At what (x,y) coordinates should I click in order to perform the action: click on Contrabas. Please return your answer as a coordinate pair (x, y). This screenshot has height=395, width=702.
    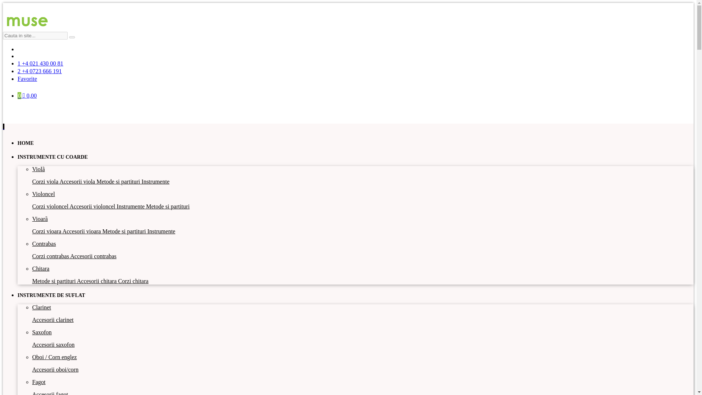
    Looking at the image, I should click on (44, 244).